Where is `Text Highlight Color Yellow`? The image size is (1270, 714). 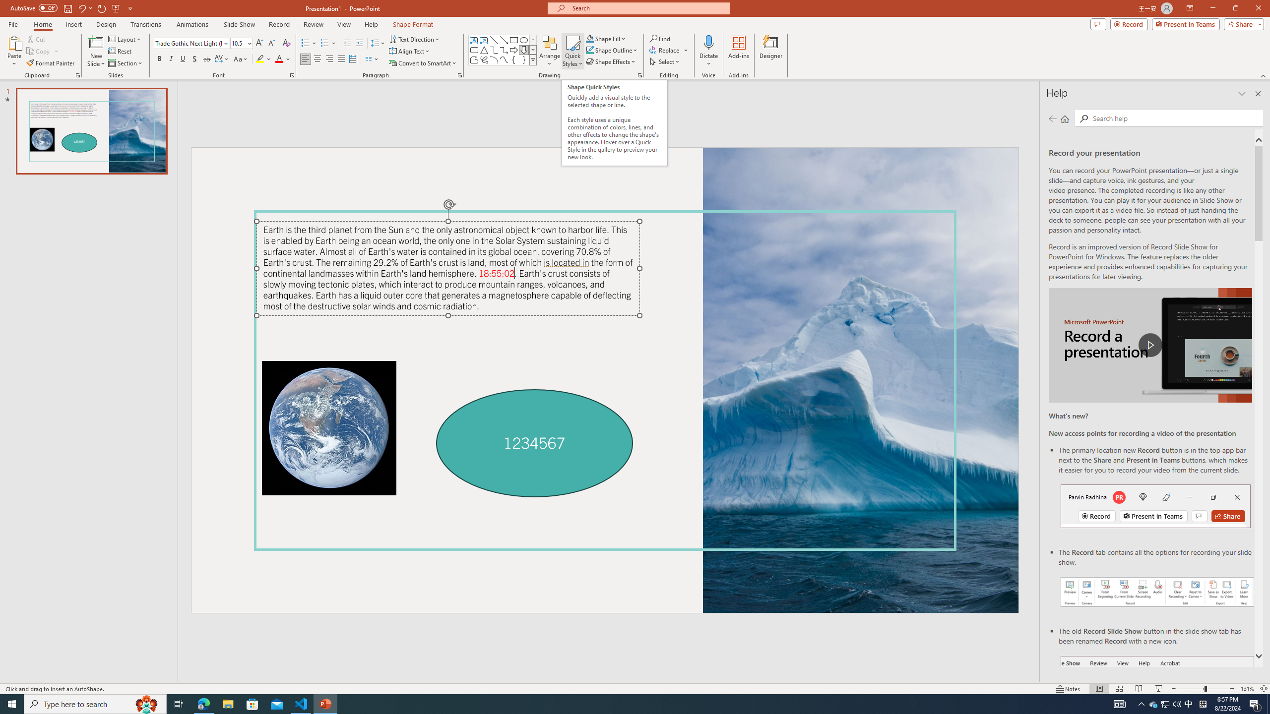 Text Highlight Color Yellow is located at coordinates (260, 59).